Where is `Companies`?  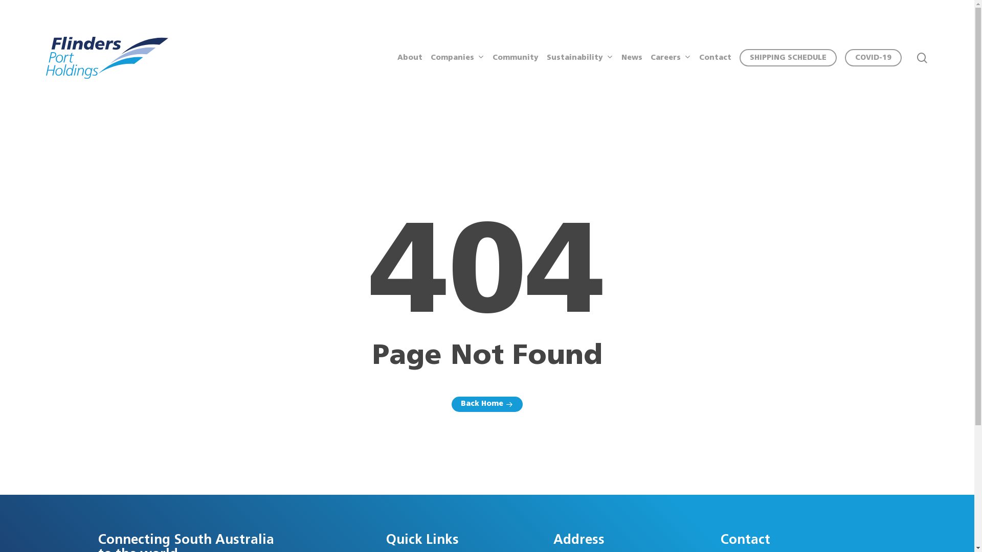
Companies is located at coordinates (457, 58).